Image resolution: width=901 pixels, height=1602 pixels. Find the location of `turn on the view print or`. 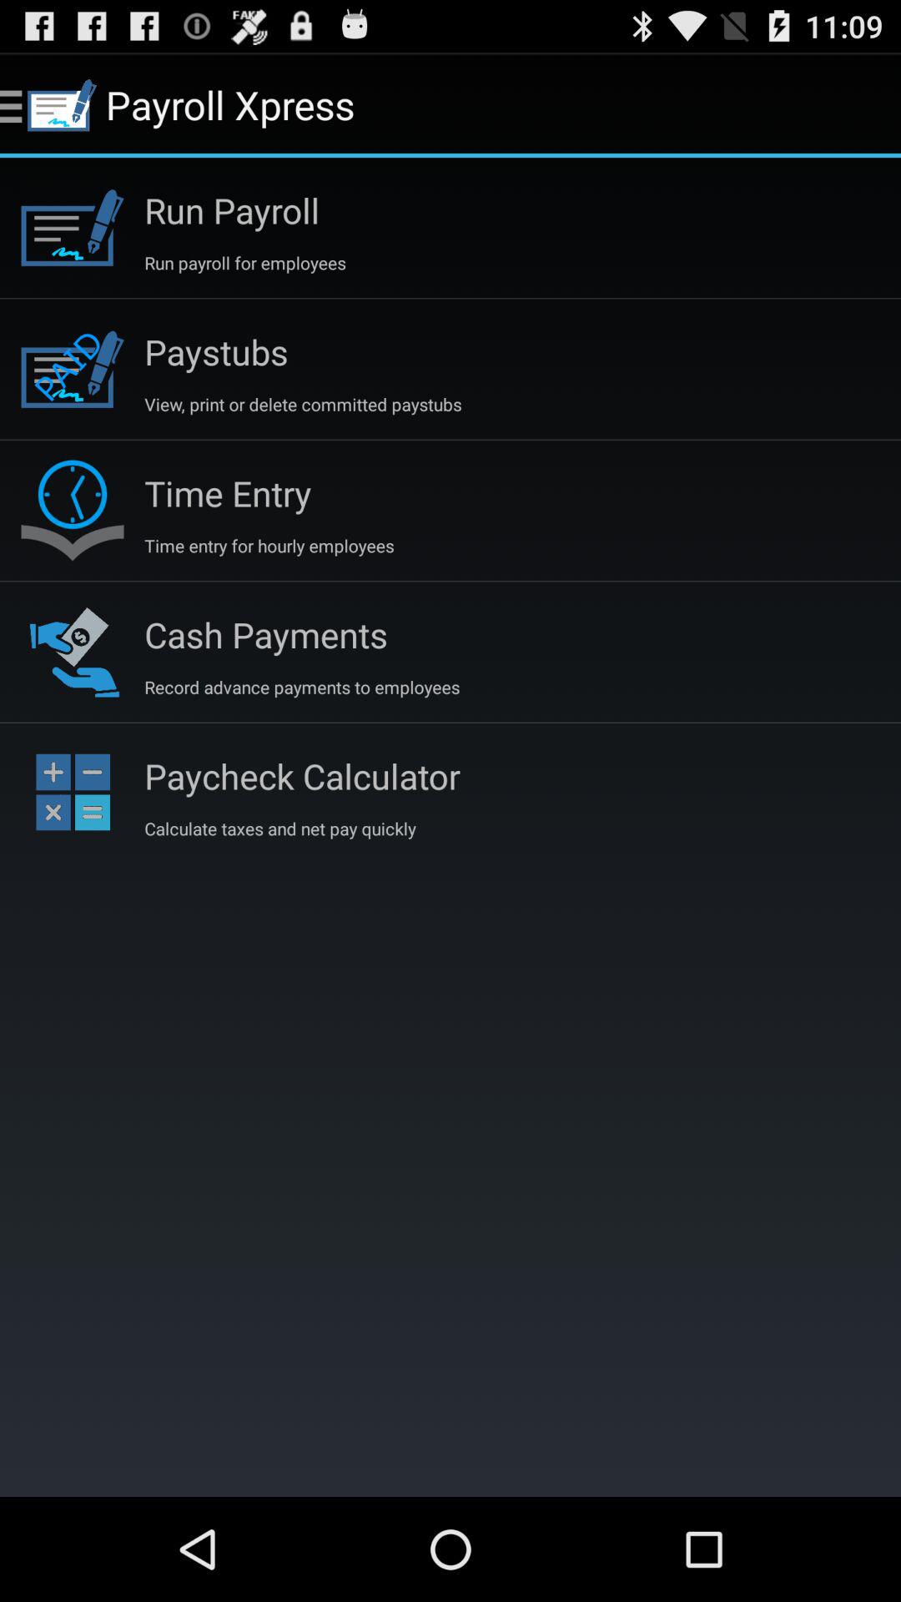

turn on the view print or is located at coordinates (303, 404).